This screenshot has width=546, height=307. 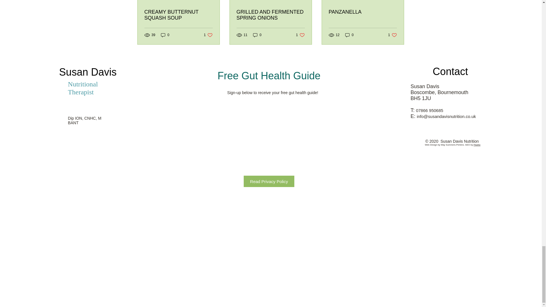 I want to click on 0, so click(x=257, y=35).